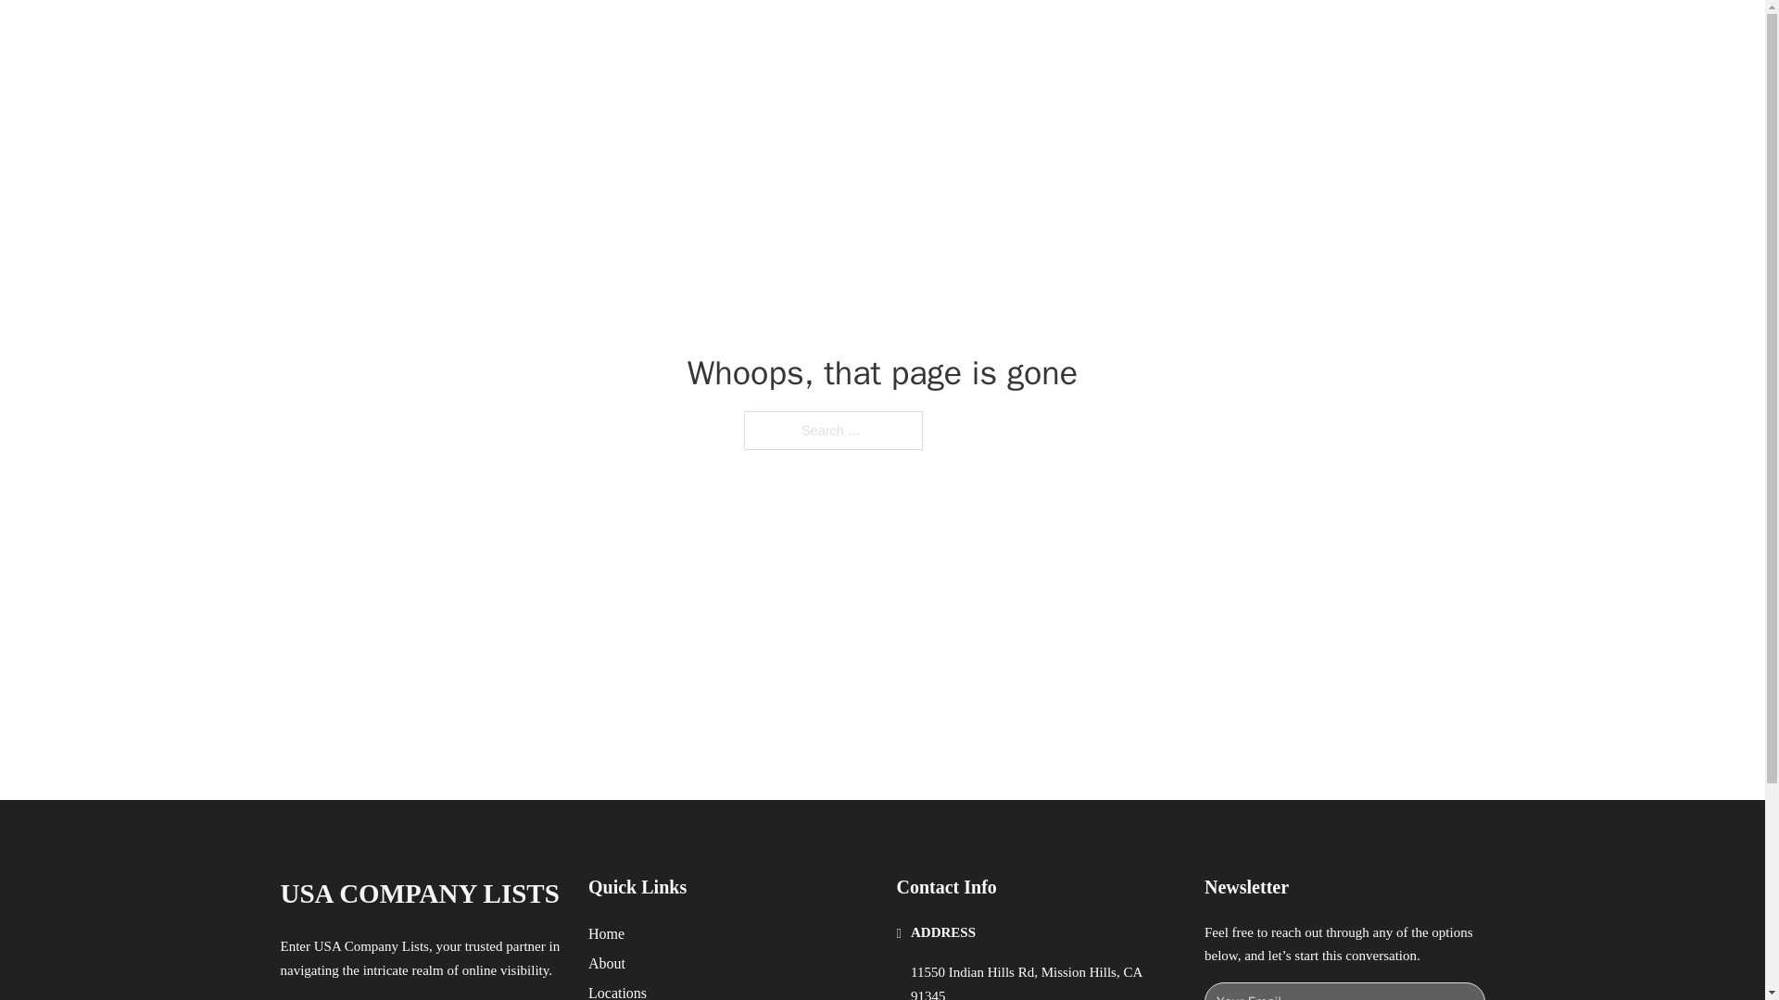 This screenshot has height=1000, width=1779. I want to click on LOCATIONS, so click(1210, 35).